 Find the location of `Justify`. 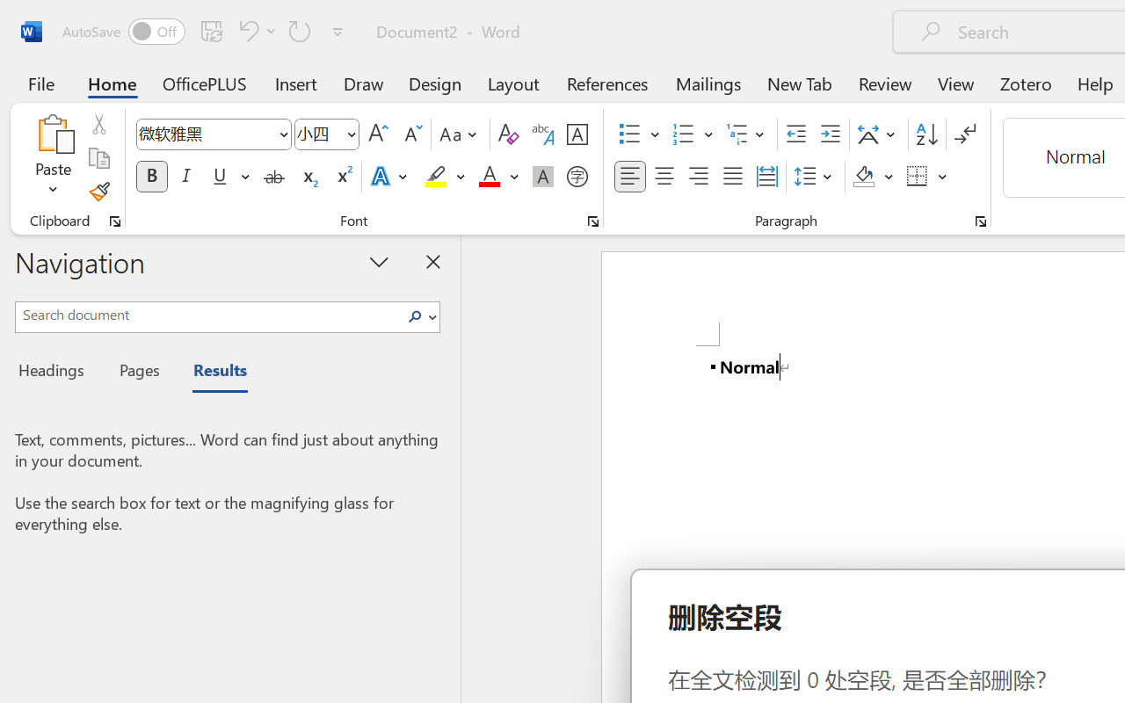

Justify is located at coordinates (733, 177).